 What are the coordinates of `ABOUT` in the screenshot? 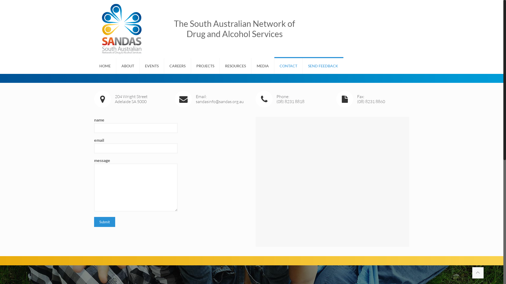 It's located at (128, 66).